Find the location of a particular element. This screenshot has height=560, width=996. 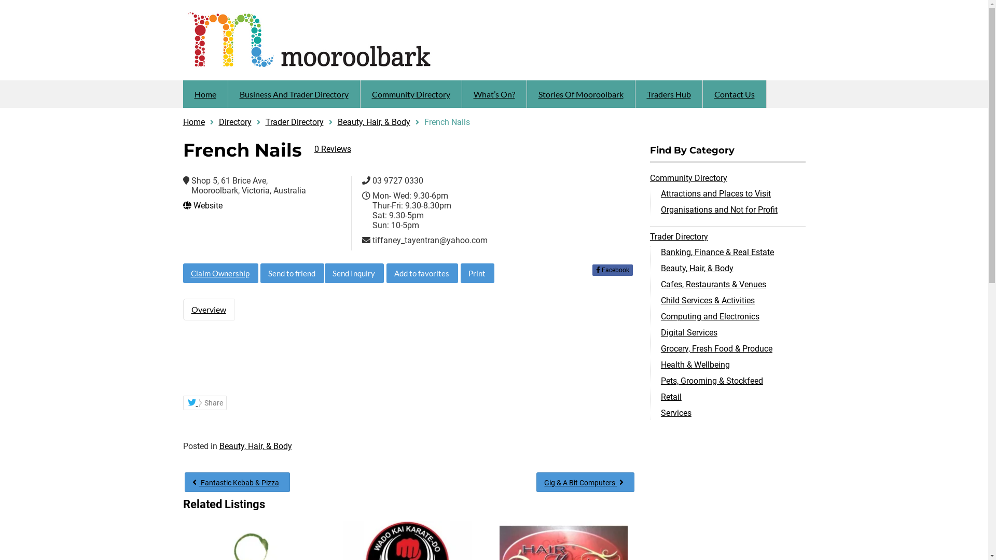

Contact Us is located at coordinates (734, 94).